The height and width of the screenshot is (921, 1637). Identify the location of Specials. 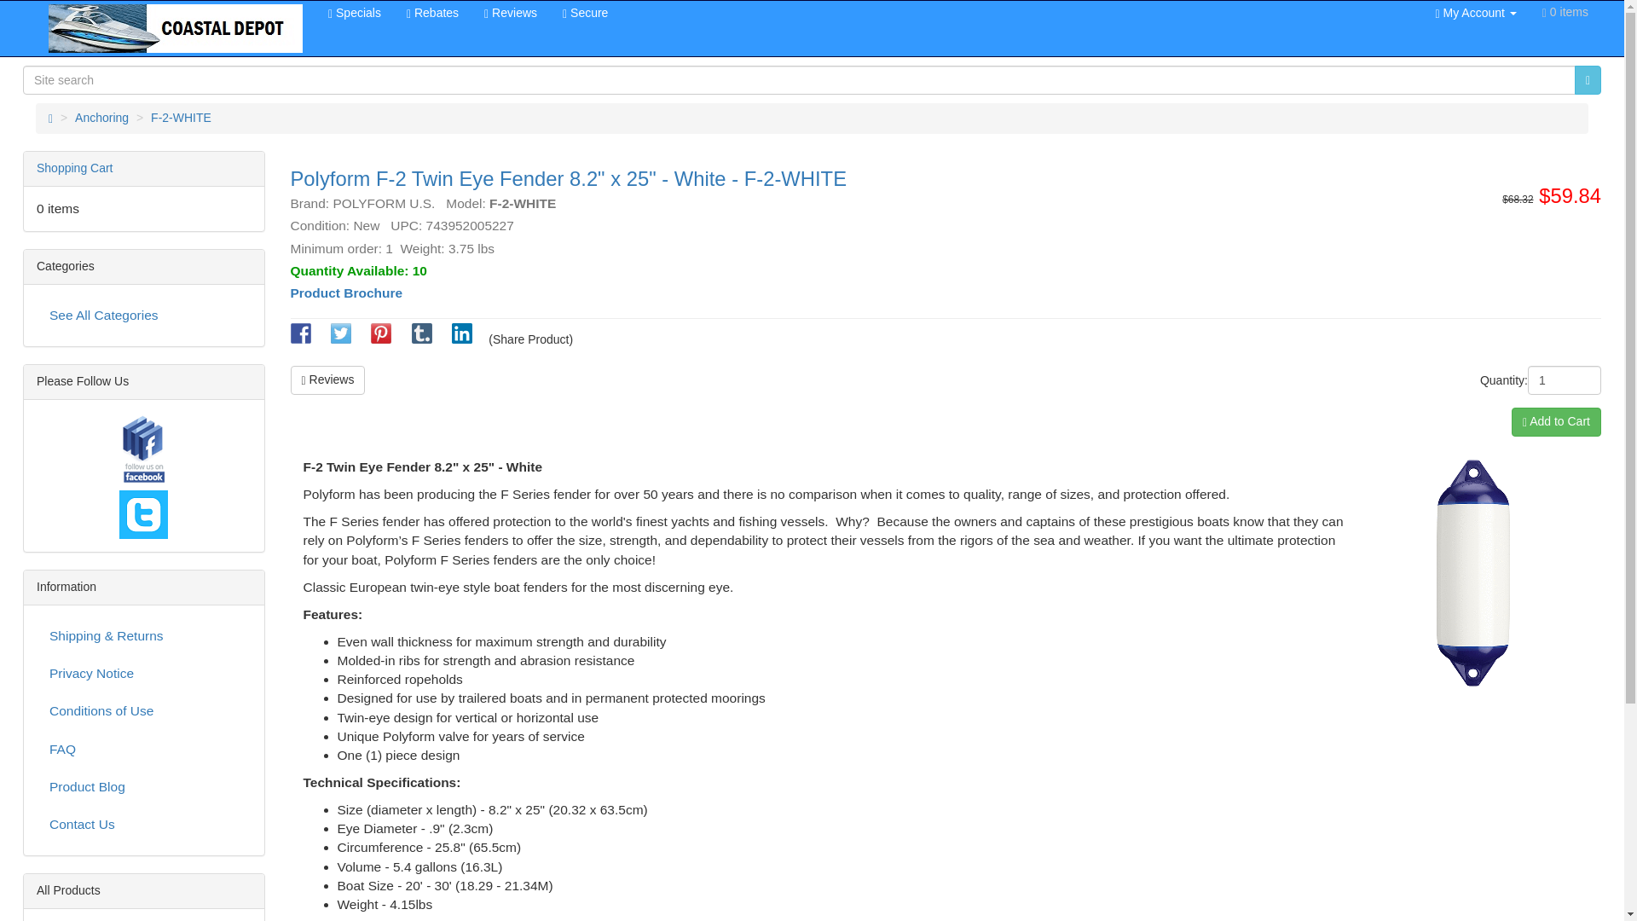
(355, 13).